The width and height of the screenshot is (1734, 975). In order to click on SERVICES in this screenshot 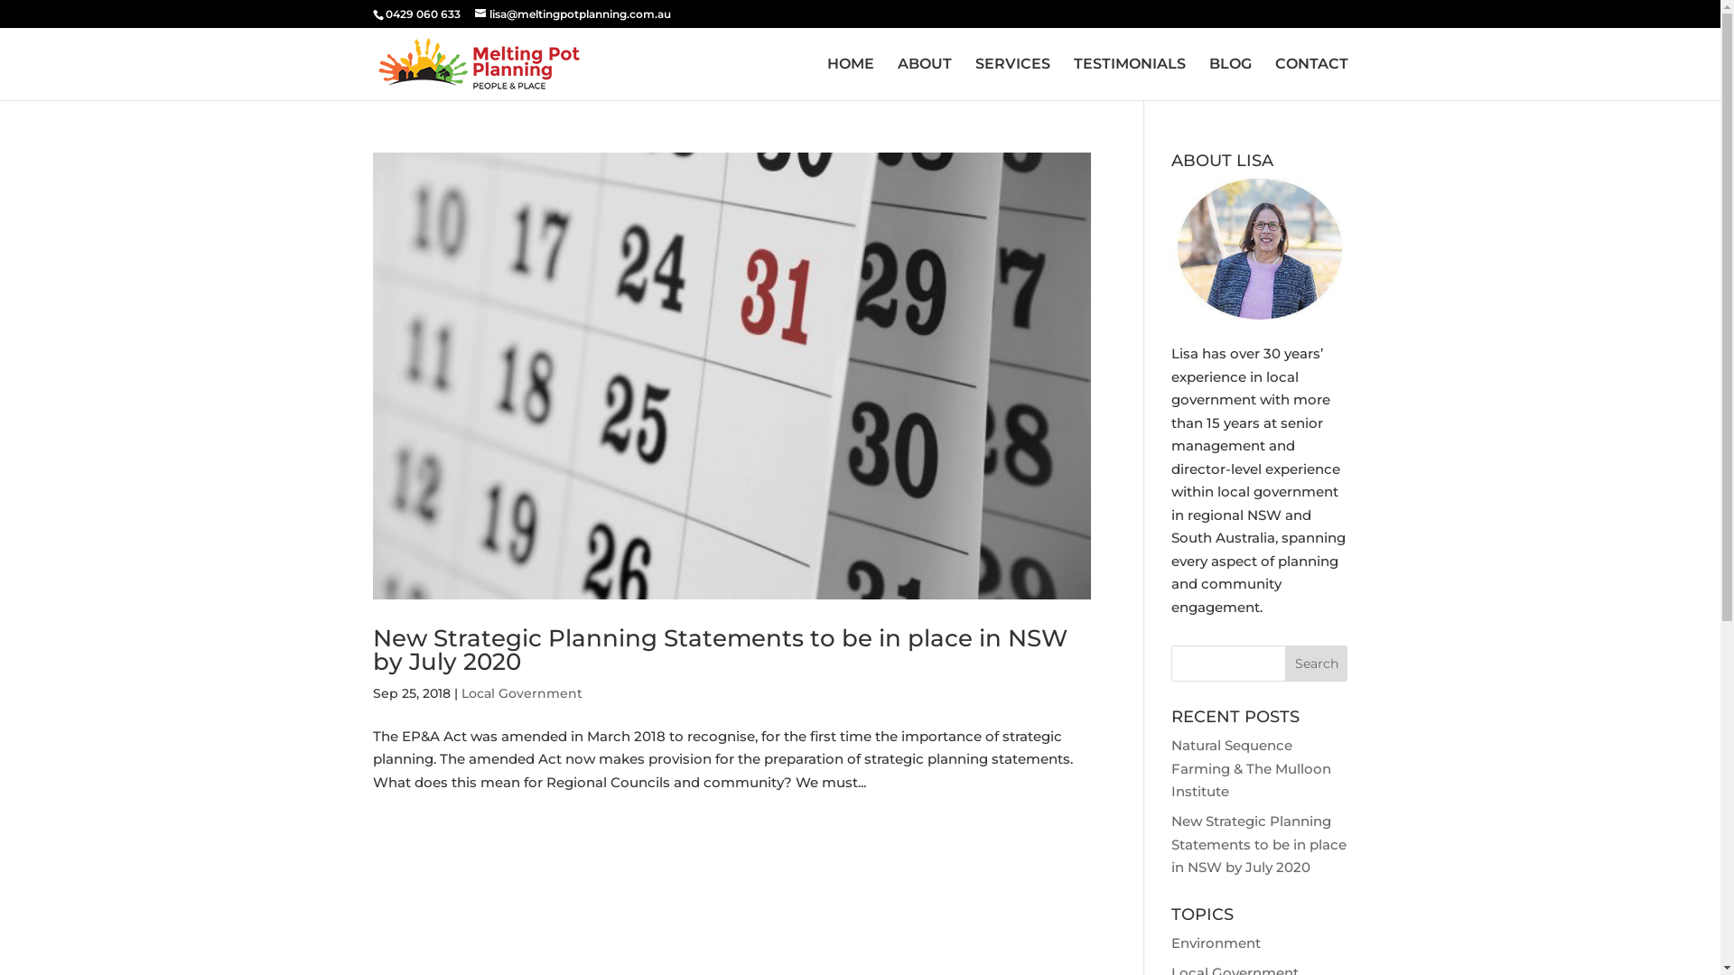, I will do `click(1013, 79)`.